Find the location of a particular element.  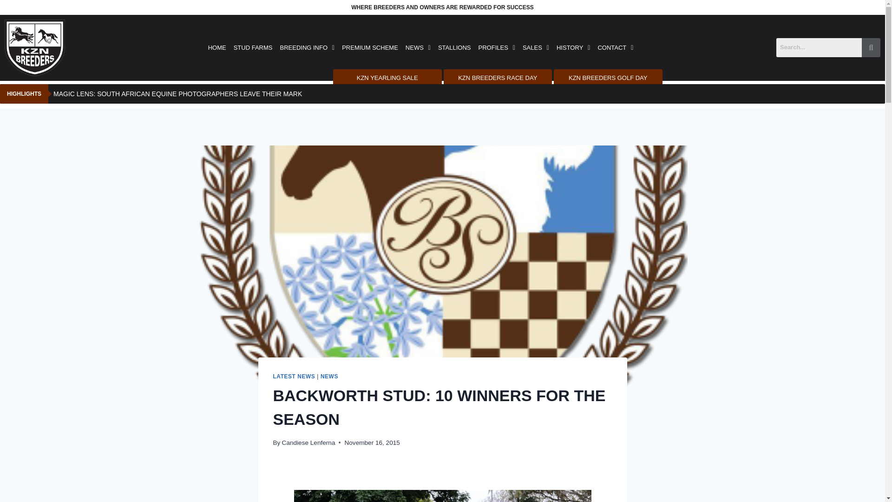

STUD FARMS is located at coordinates (253, 47).